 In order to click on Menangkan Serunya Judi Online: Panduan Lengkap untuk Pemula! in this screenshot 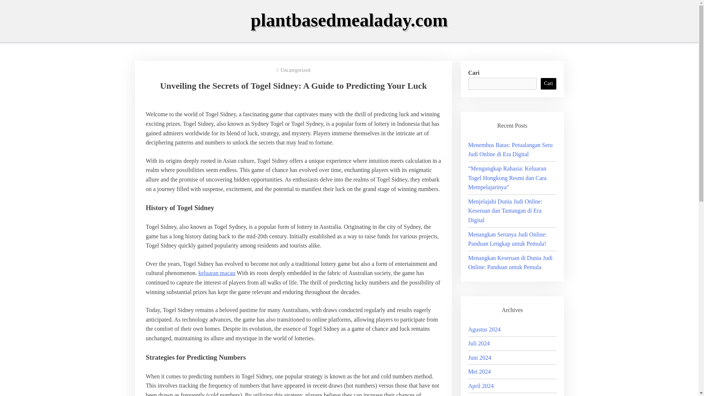, I will do `click(507, 239)`.